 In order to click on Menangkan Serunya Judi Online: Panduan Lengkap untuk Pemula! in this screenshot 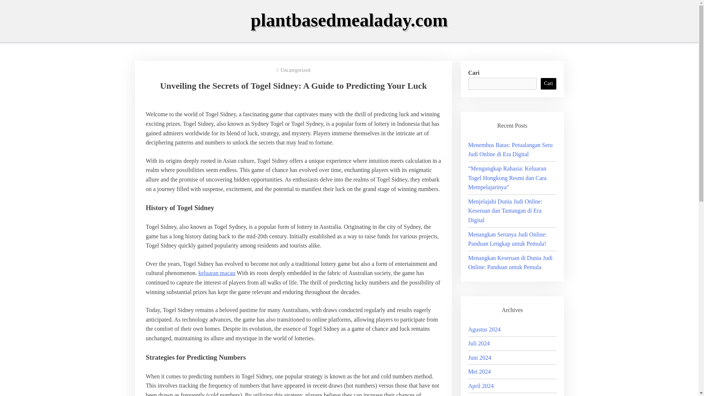, I will do `click(507, 239)`.